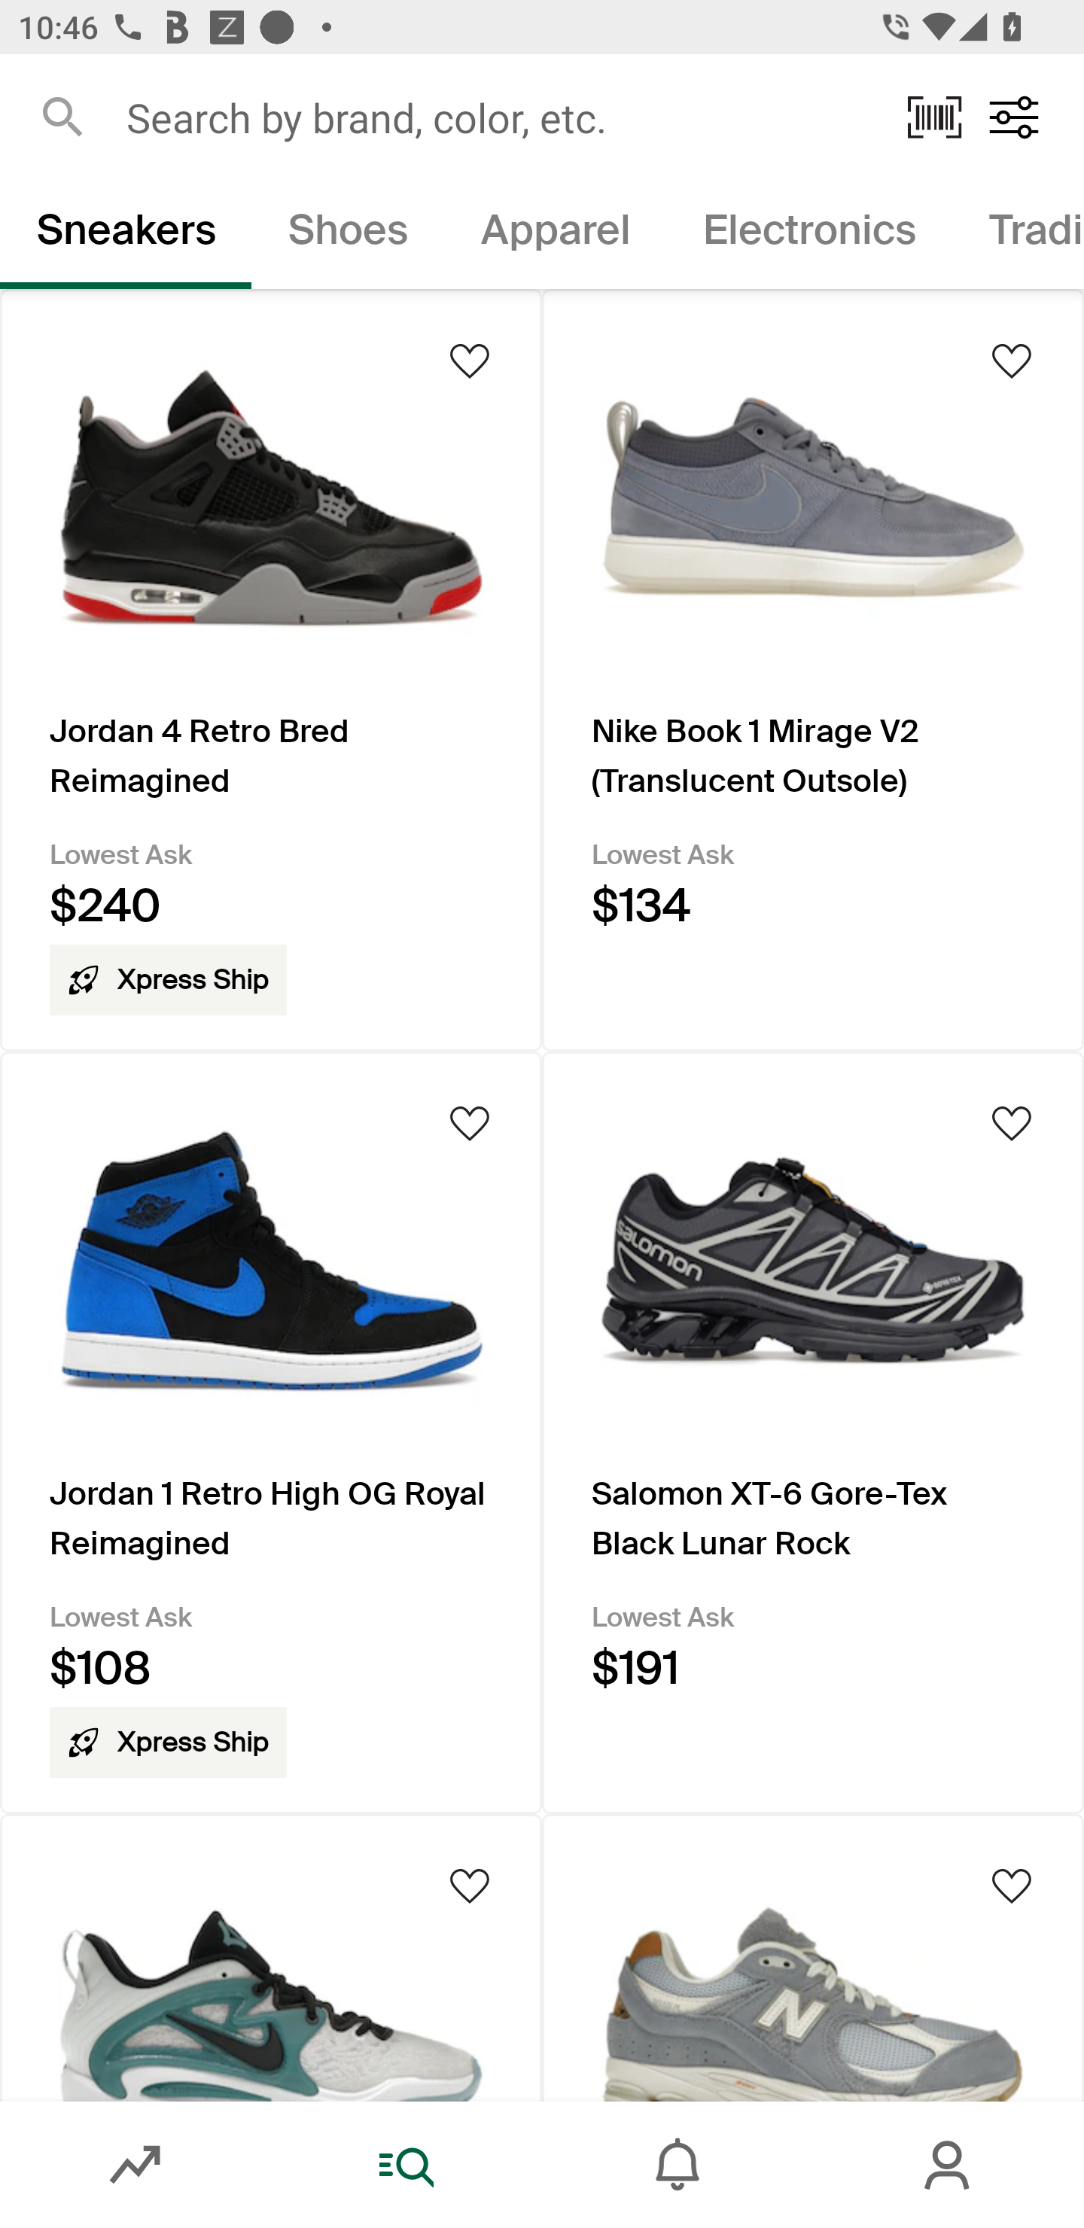  Describe the element at coordinates (813, 1957) in the screenshot. I see `Product Image` at that location.